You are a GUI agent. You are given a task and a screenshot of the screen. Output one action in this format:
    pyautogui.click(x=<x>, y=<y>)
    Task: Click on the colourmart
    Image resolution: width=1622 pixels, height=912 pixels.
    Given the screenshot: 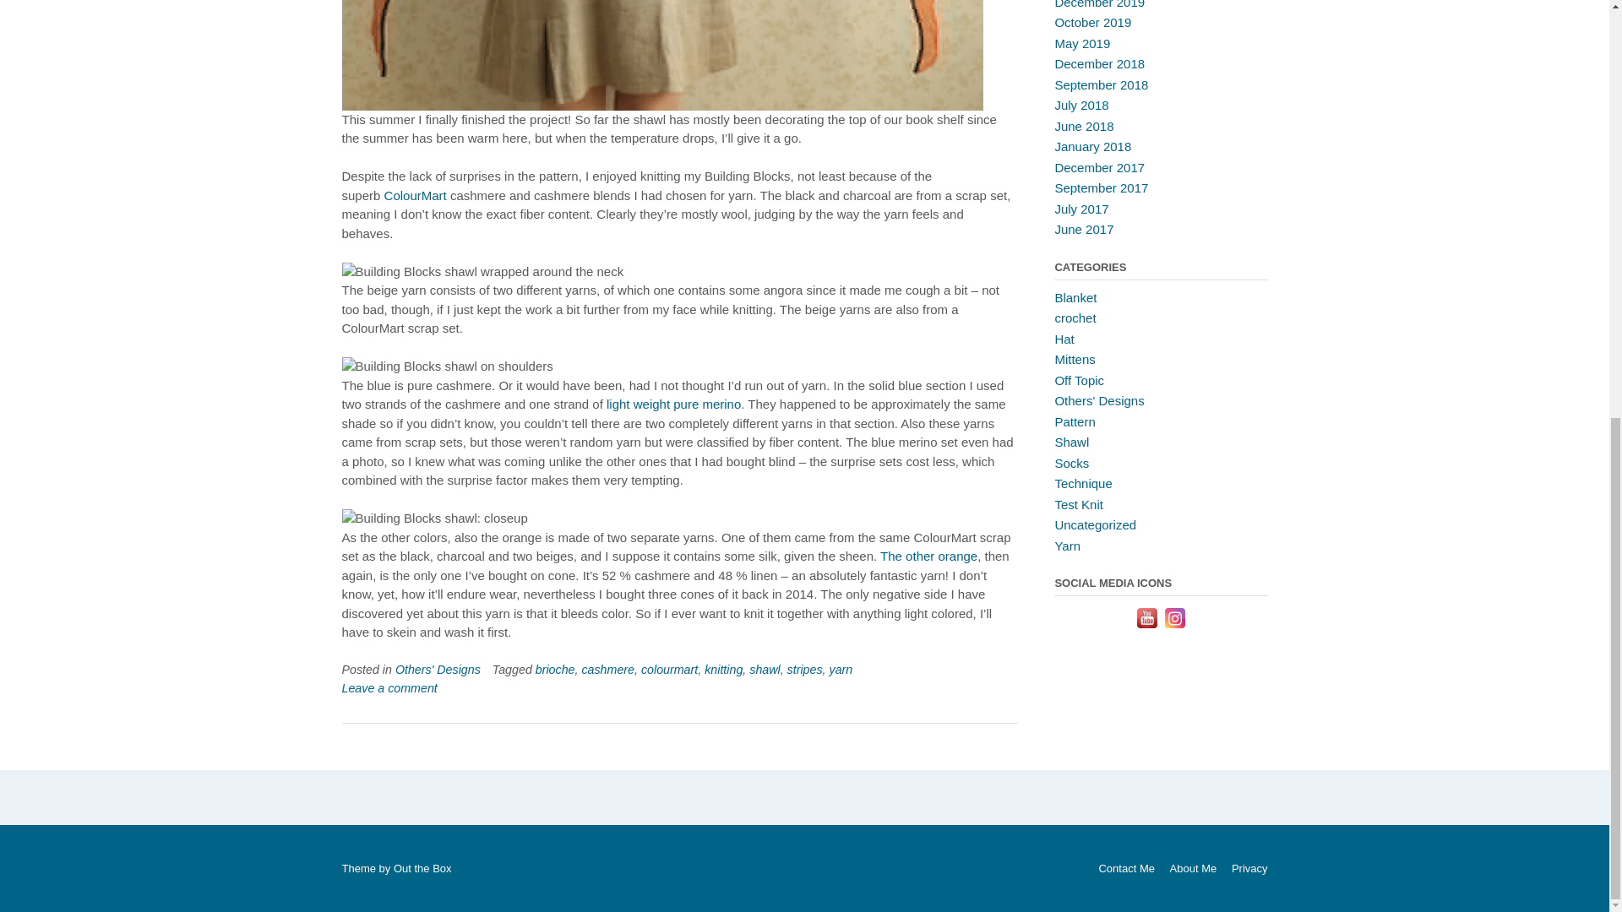 What is the action you would take?
    pyautogui.click(x=669, y=670)
    